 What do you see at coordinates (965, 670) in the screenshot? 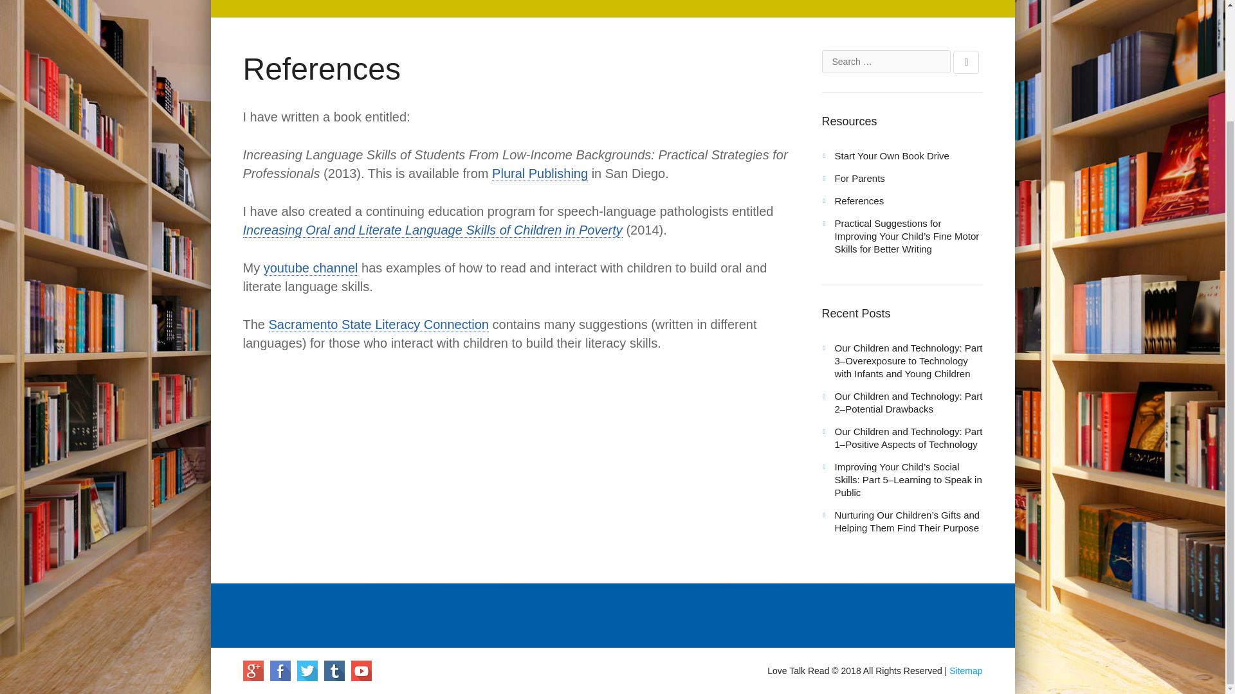
I see `Sitemap` at bounding box center [965, 670].